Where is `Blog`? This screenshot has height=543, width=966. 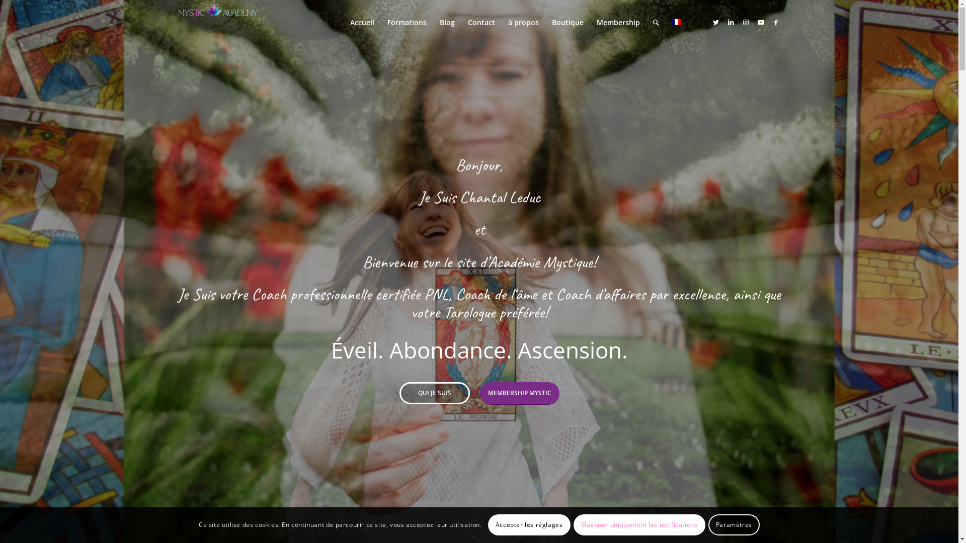
Blog is located at coordinates (447, 23).